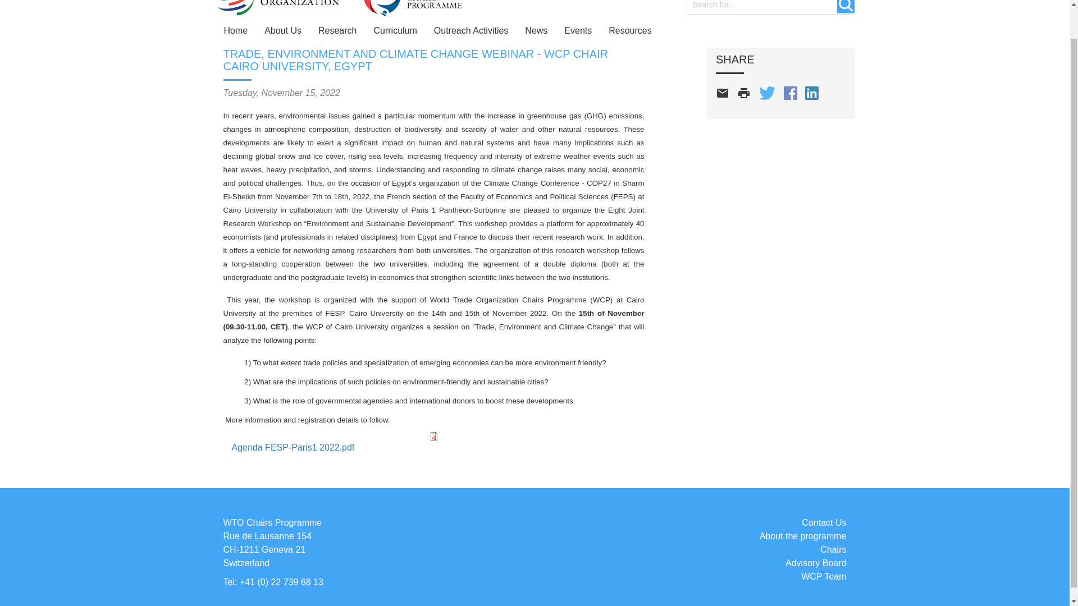  What do you see at coordinates (395, 30) in the screenshot?
I see `Curriculum` at bounding box center [395, 30].